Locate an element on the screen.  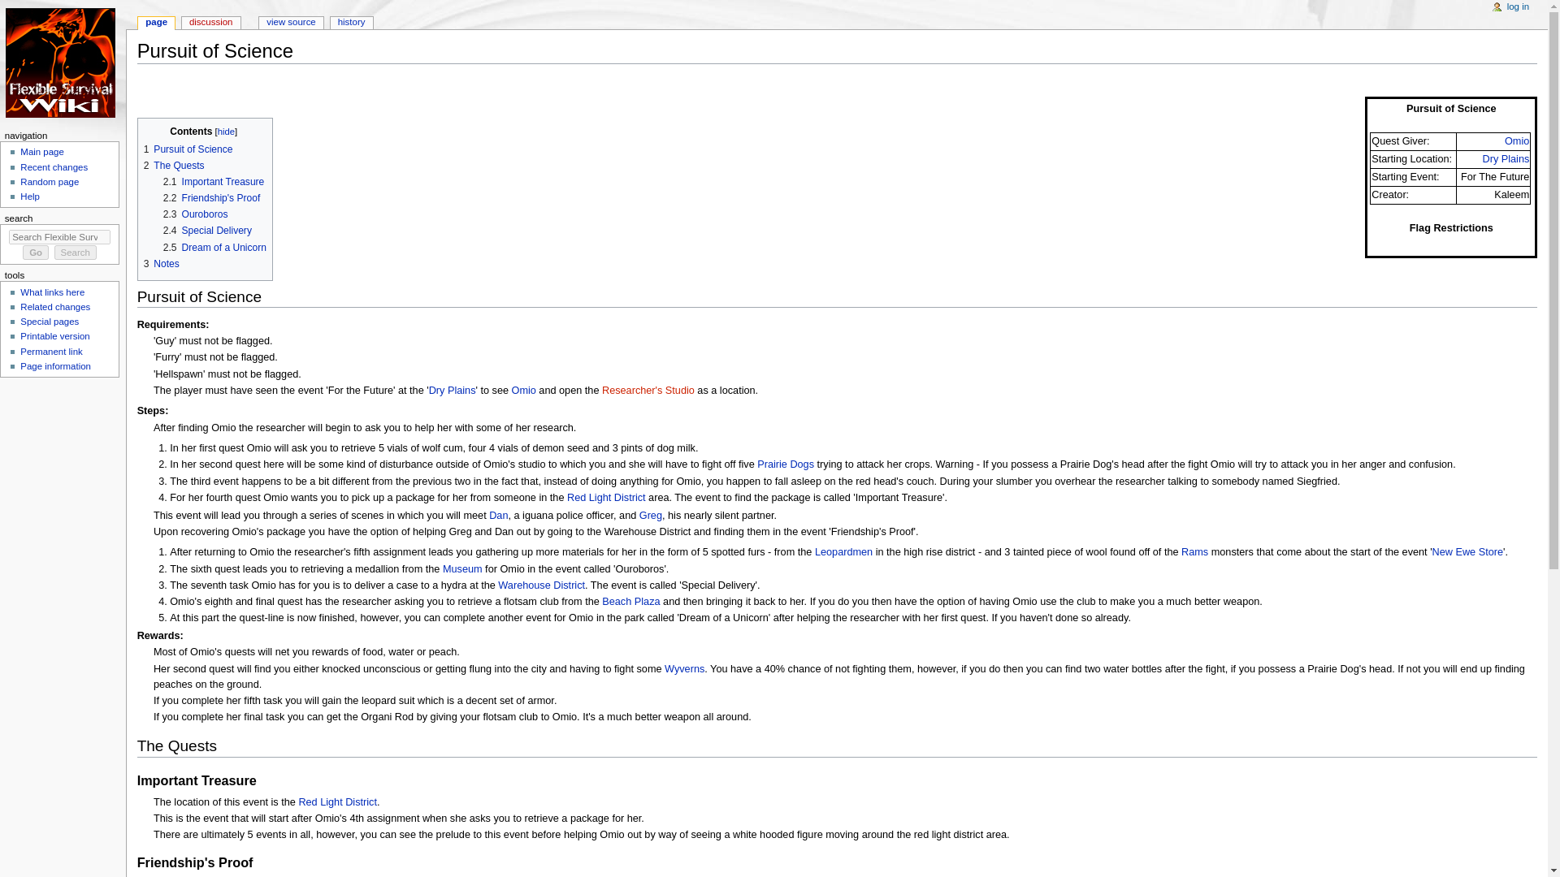
Red Light District is located at coordinates (337, 801).